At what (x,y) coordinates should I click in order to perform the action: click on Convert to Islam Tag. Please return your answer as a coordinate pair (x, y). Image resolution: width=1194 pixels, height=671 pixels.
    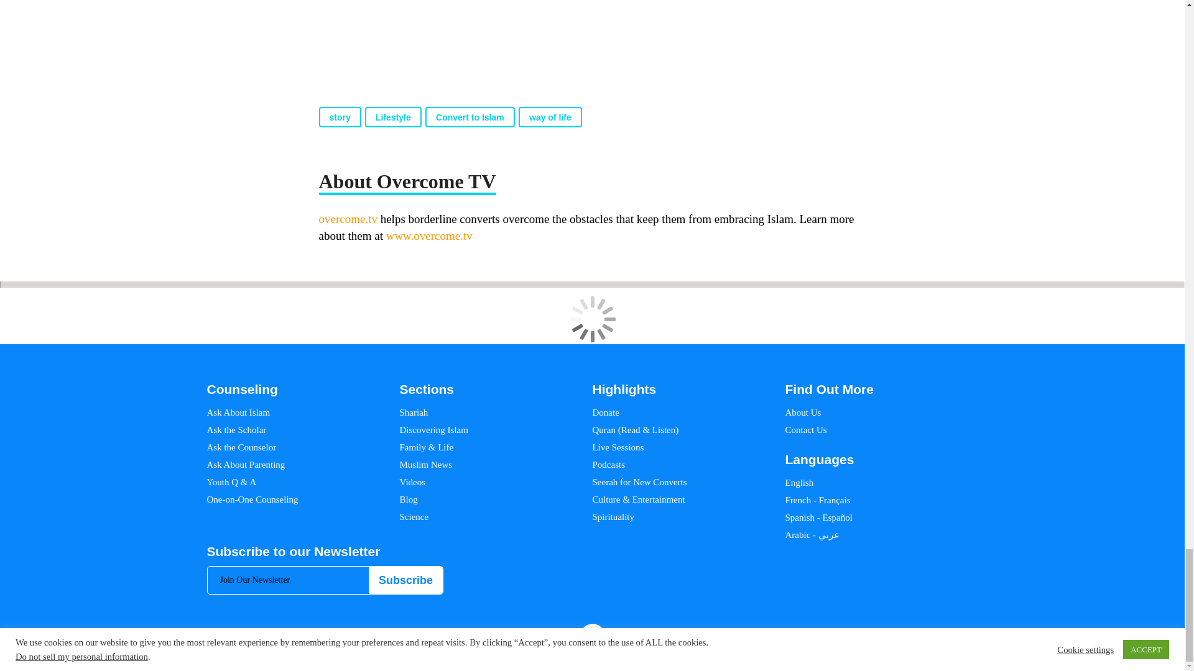
    Looking at the image, I should click on (470, 117).